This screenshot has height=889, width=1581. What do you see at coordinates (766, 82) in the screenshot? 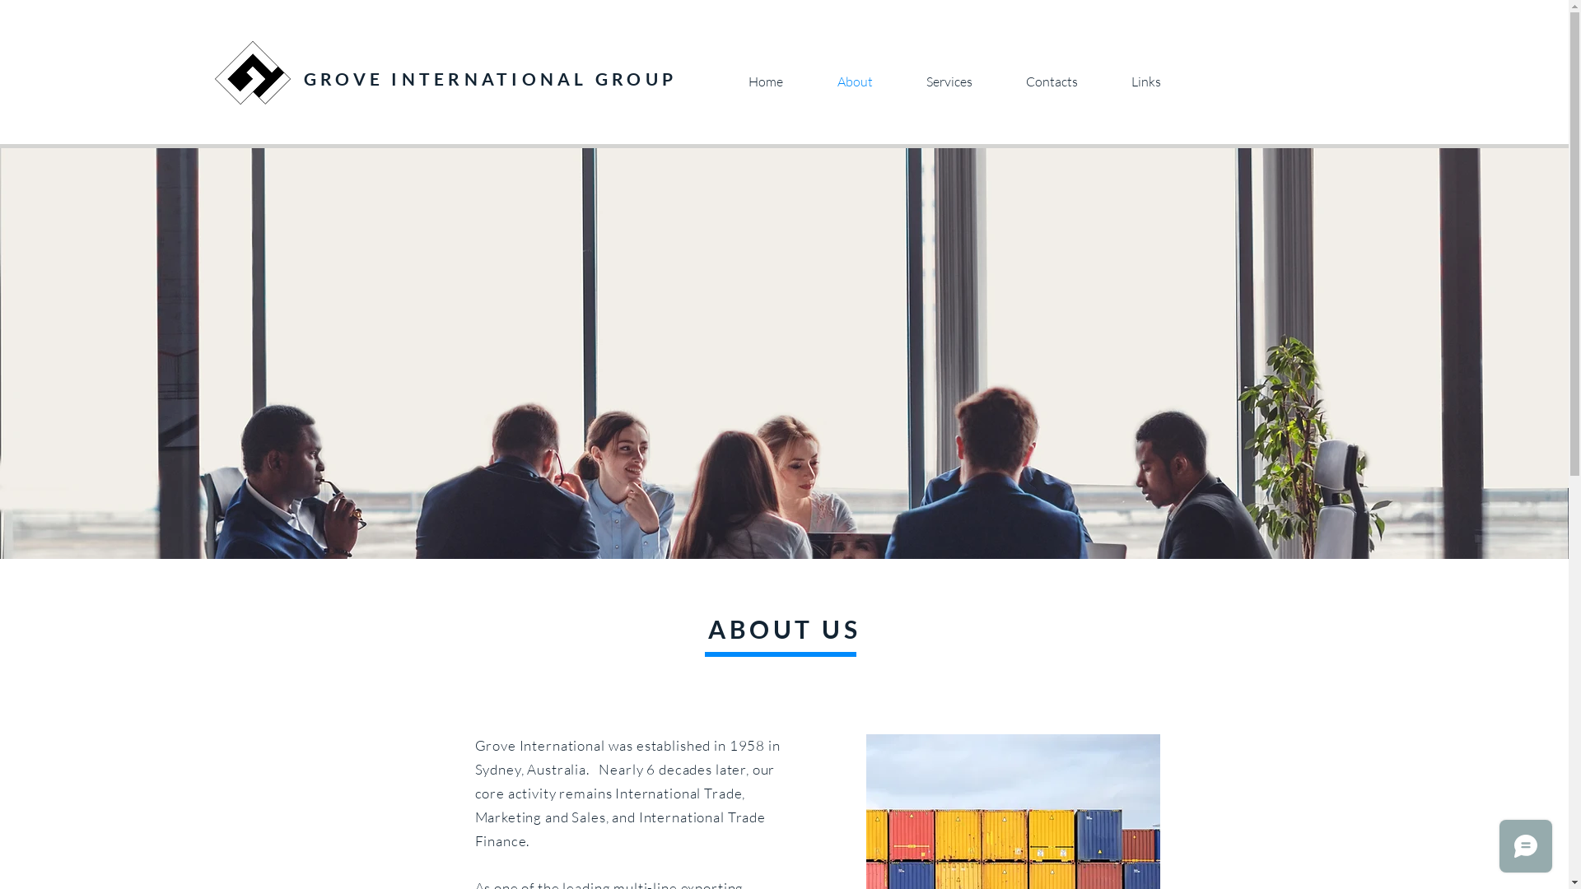
I see `Home` at bounding box center [766, 82].